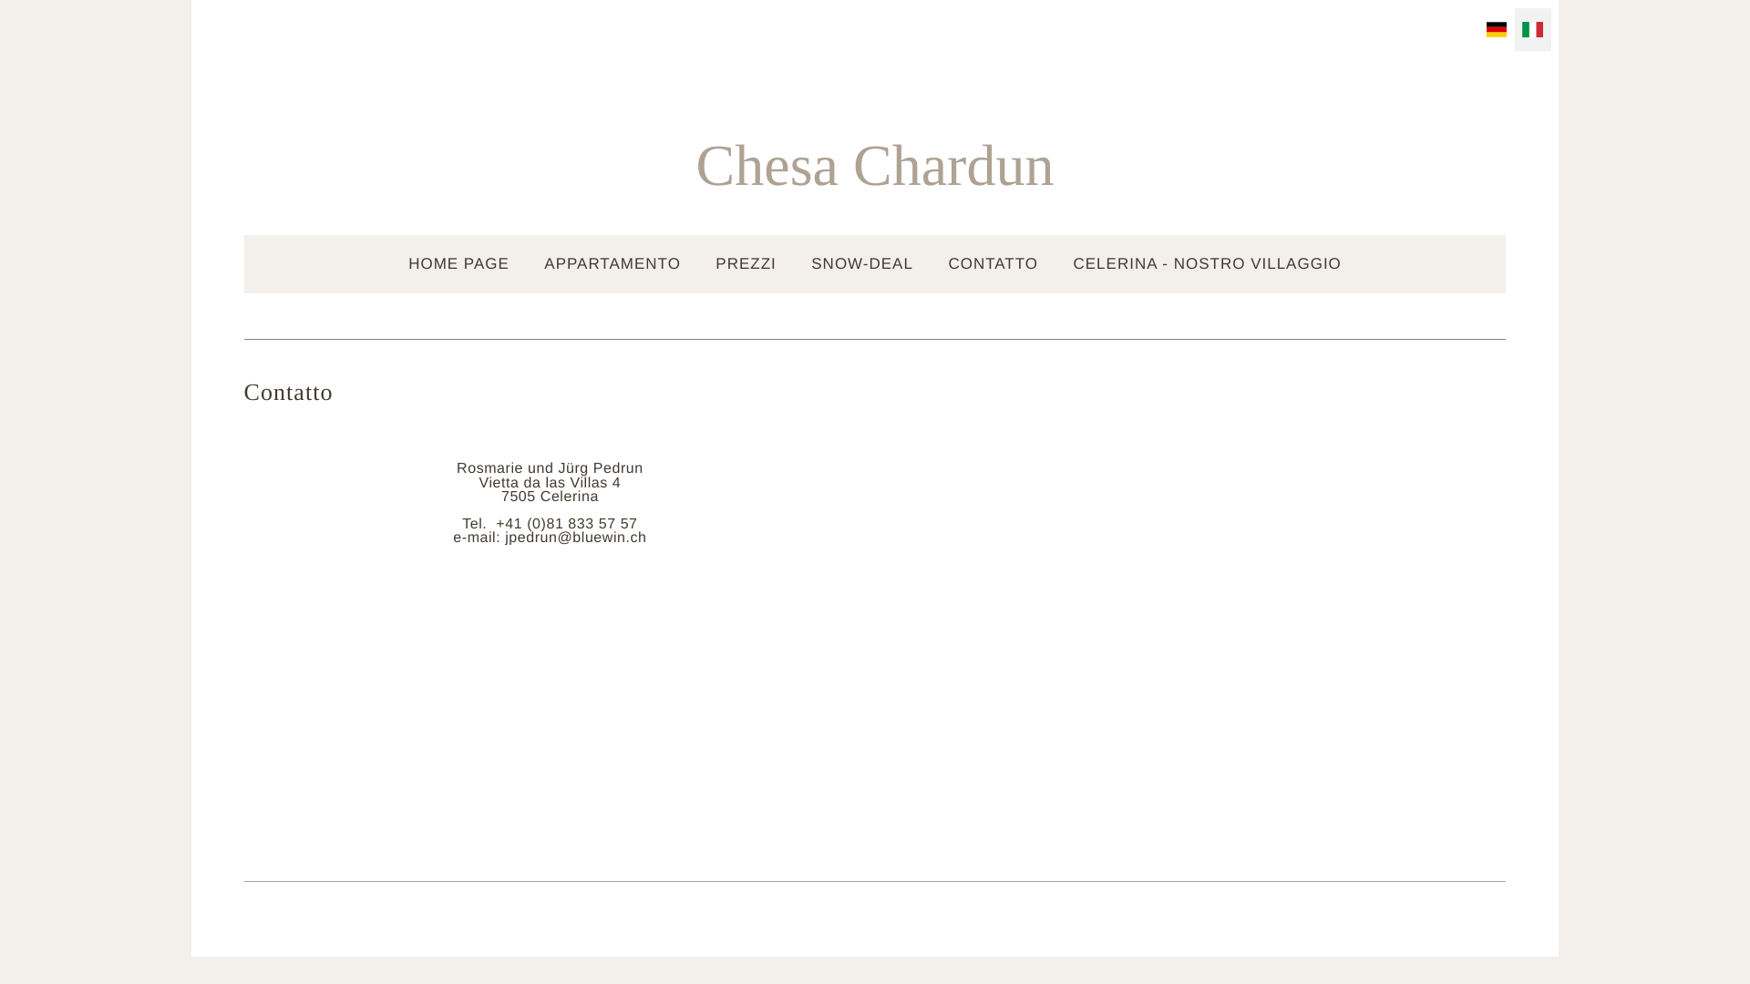  What do you see at coordinates (1497, 29) in the screenshot?
I see `DEUTSCH` at bounding box center [1497, 29].